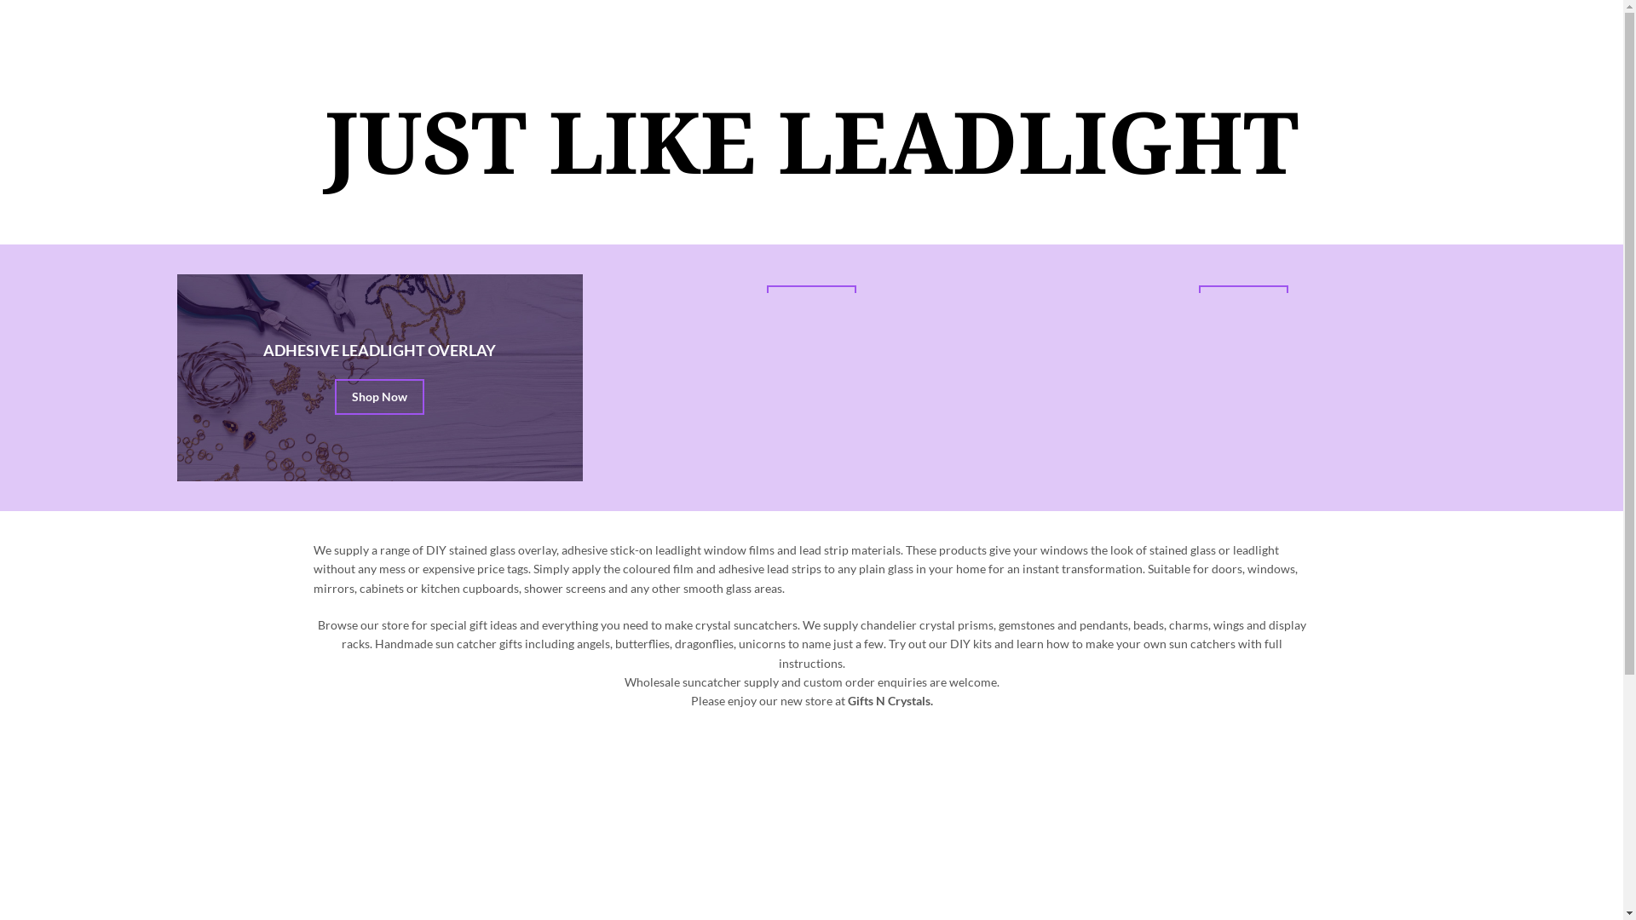  What do you see at coordinates (811, 303) in the screenshot?
I see `Shop Now` at bounding box center [811, 303].